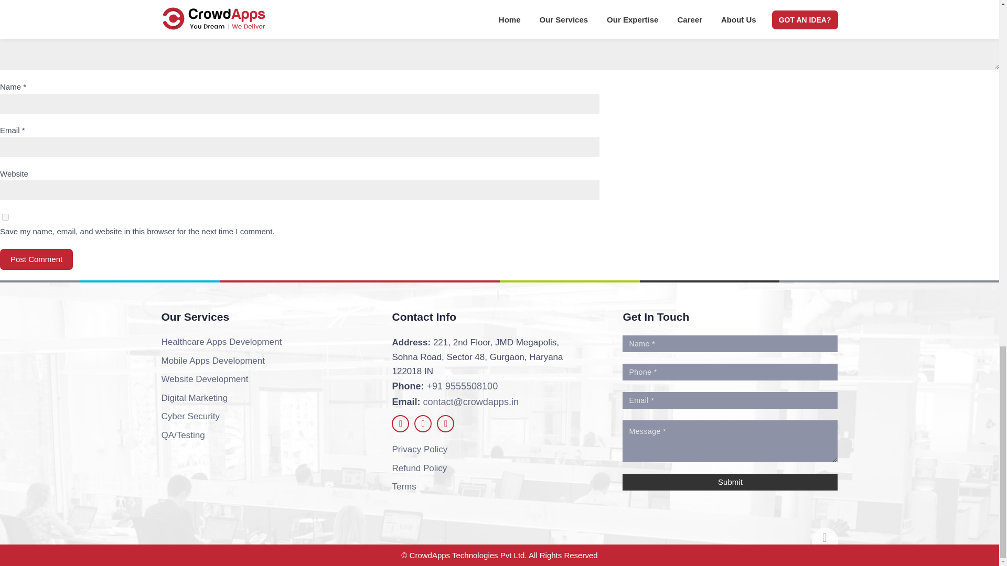  What do you see at coordinates (213, 361) in the screenshot?
I see `Mobile Apps Development` at bounding box center [213, 361].